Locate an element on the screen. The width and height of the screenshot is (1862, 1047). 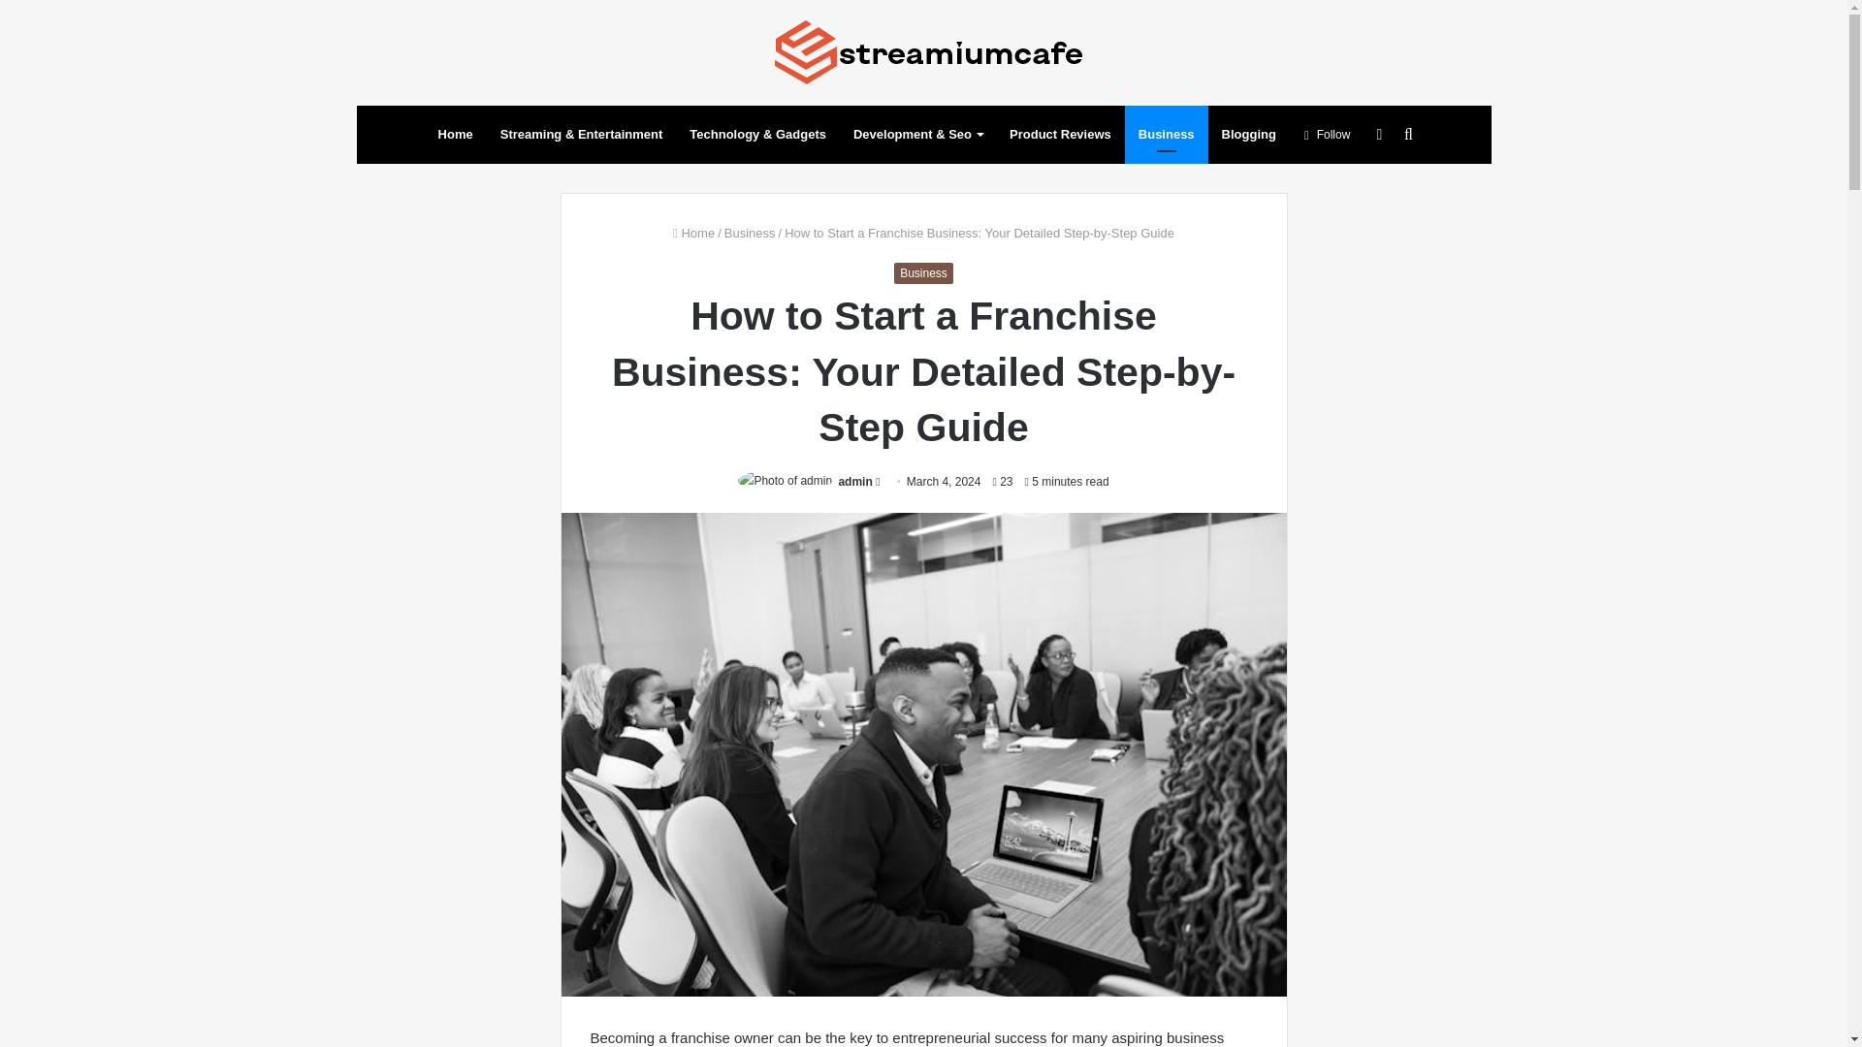
Sidebar is located at coordinates (1379, 134).